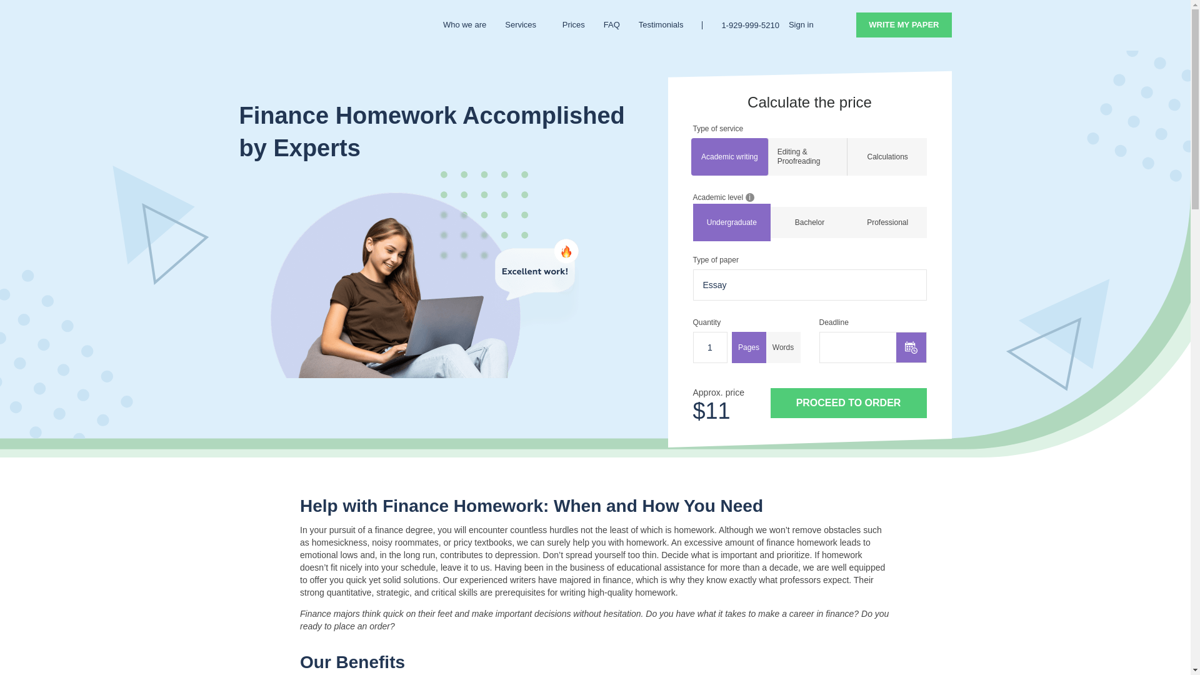  I want to click on Who we are, so click(464, 25).